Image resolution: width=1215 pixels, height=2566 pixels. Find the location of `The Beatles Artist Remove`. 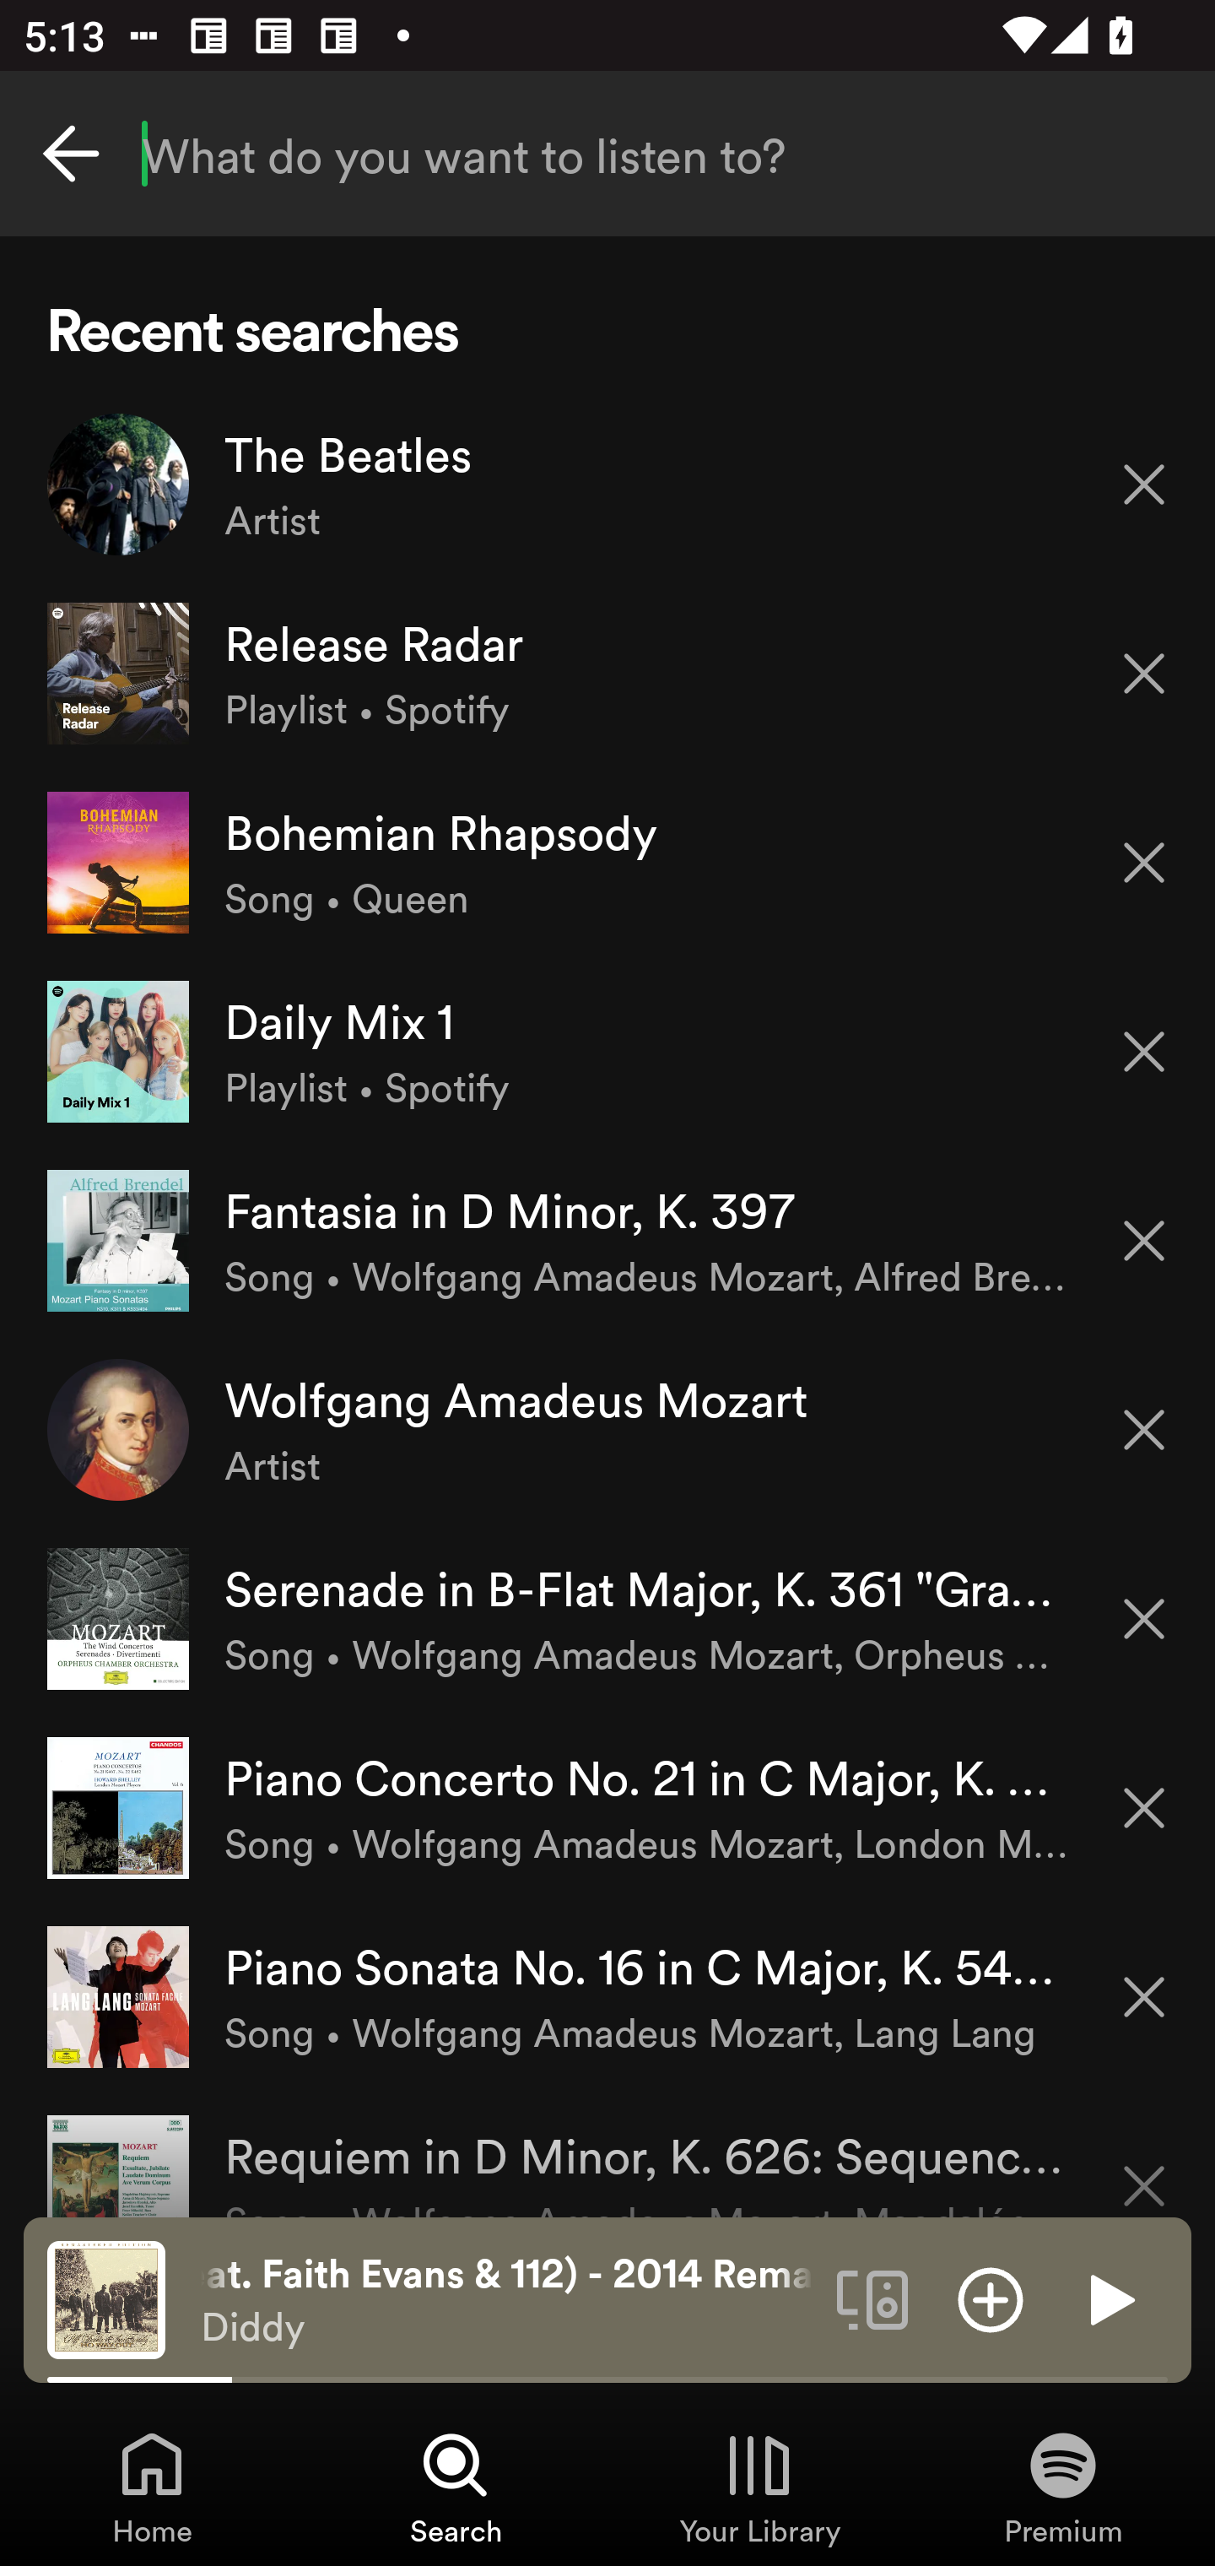

The Beatles Artist Remove is located at coordinates (607, 485).